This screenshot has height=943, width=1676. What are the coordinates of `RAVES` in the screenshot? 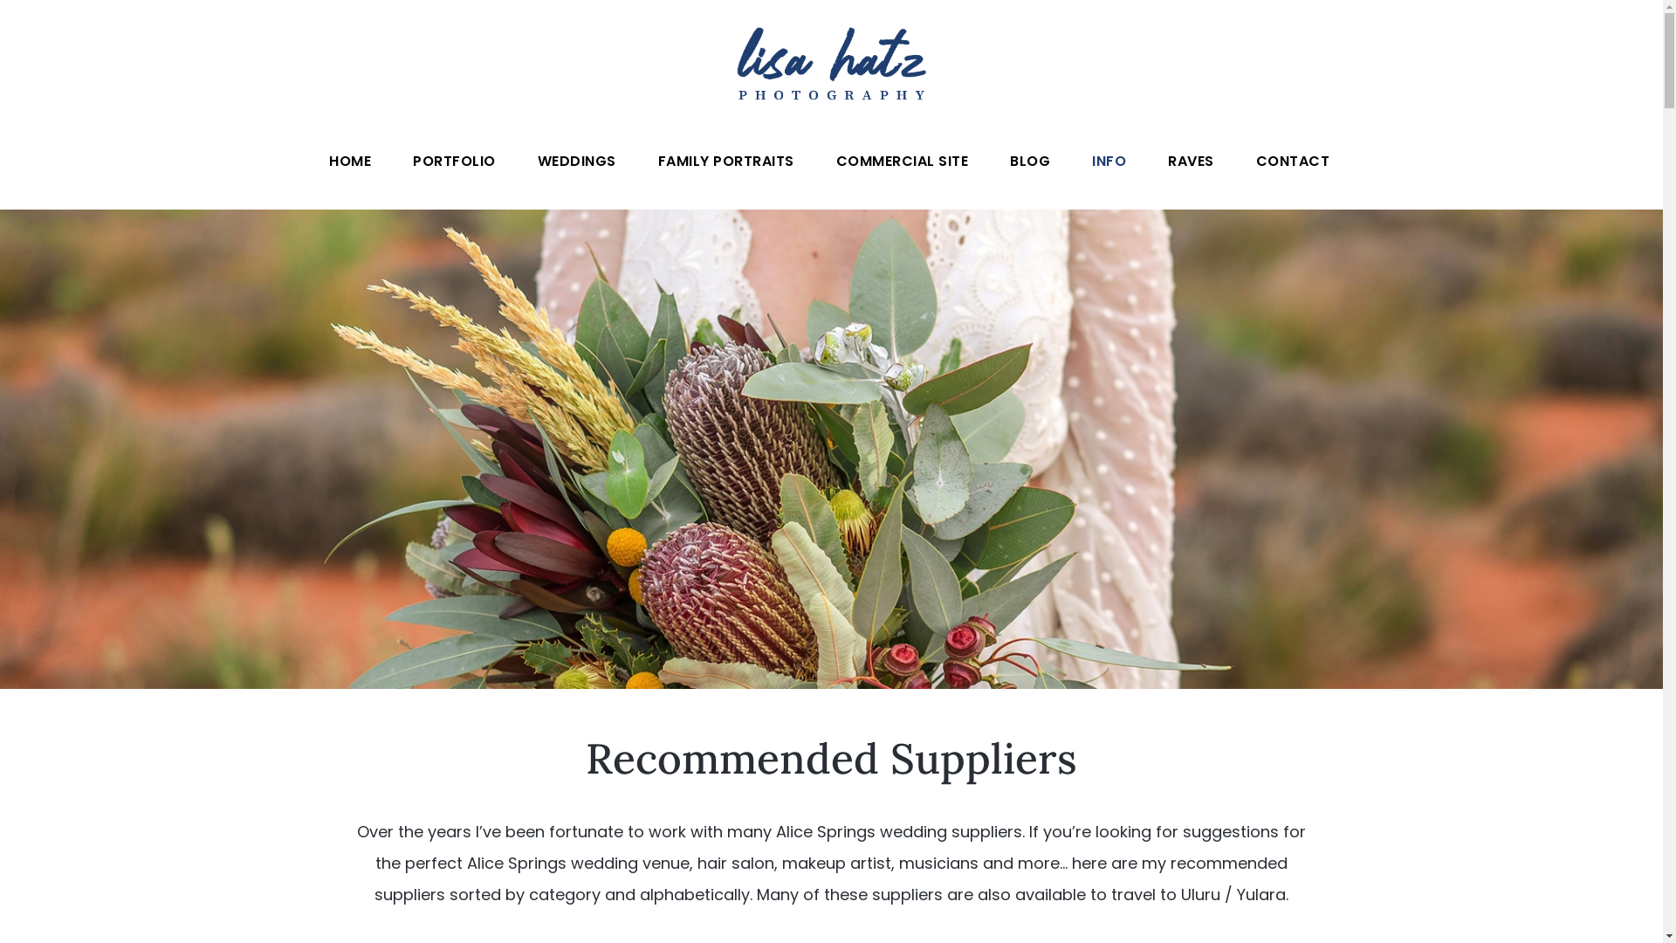 It's located at (1191, 162).